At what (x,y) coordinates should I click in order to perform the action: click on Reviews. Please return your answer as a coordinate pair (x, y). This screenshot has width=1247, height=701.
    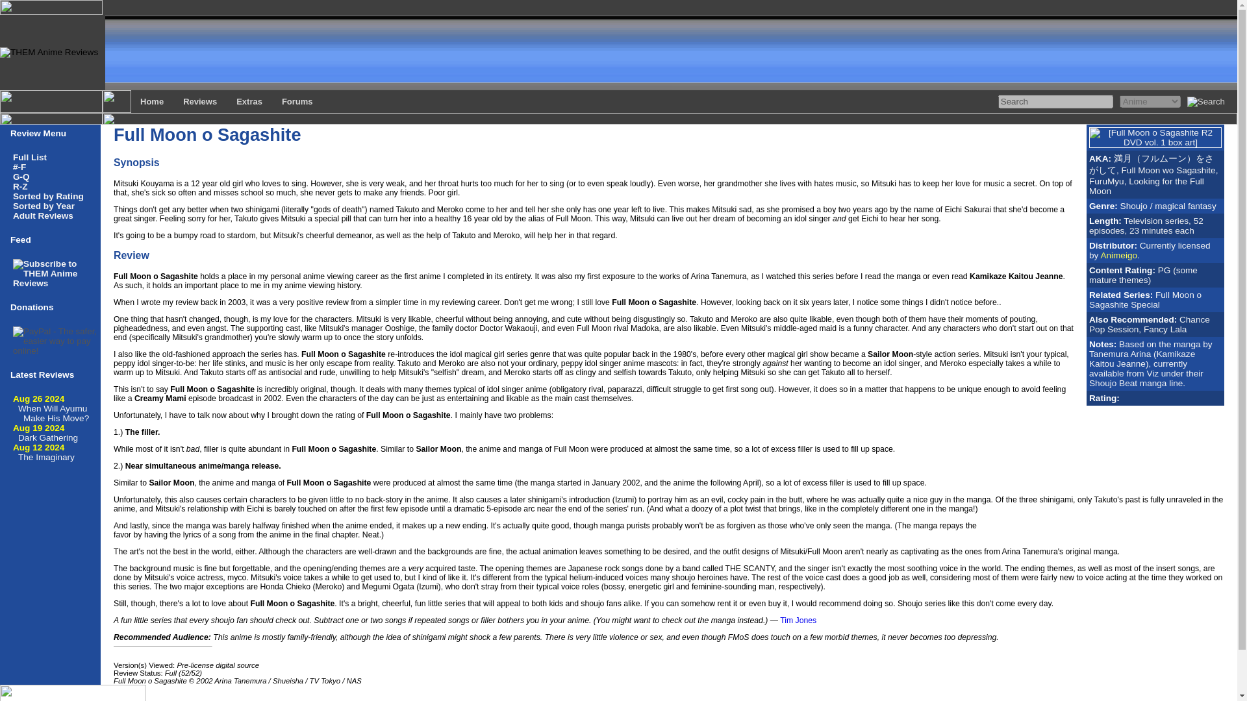
    Looking at the image, I should click on (200, 101).